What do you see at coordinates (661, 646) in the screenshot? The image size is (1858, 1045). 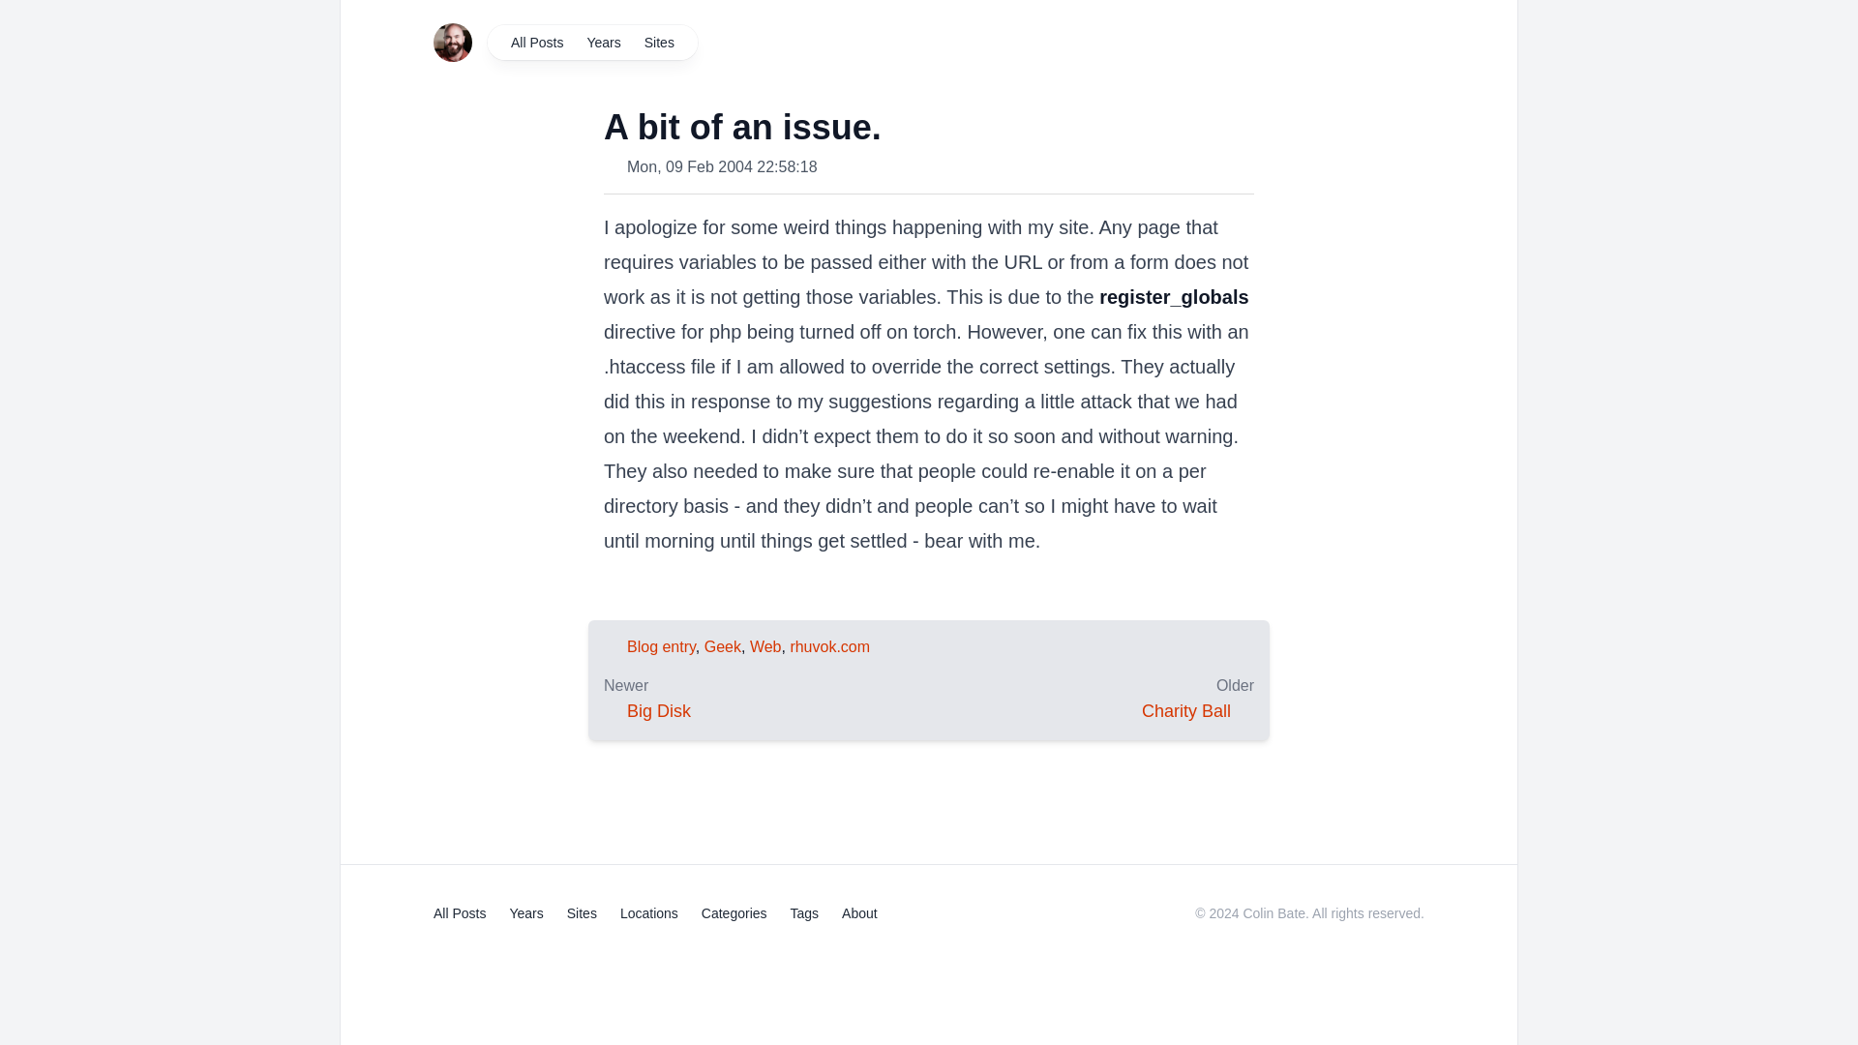 I see `Blog entry` at bounding box center [661, 646].